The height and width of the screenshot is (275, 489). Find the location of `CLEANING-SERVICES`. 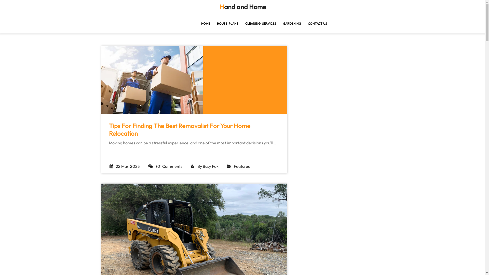

CLEANING-SERVICES is located at coordinates (260, 24).